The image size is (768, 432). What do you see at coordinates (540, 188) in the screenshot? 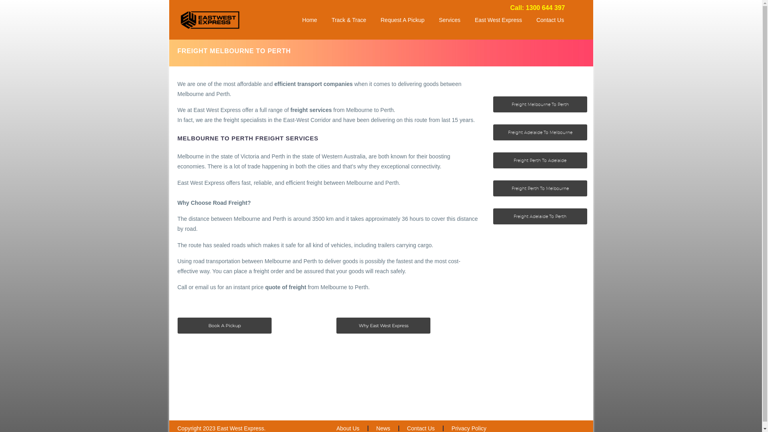
I see `Freight Perth To Melbourne` at bounding box center [540, 188].